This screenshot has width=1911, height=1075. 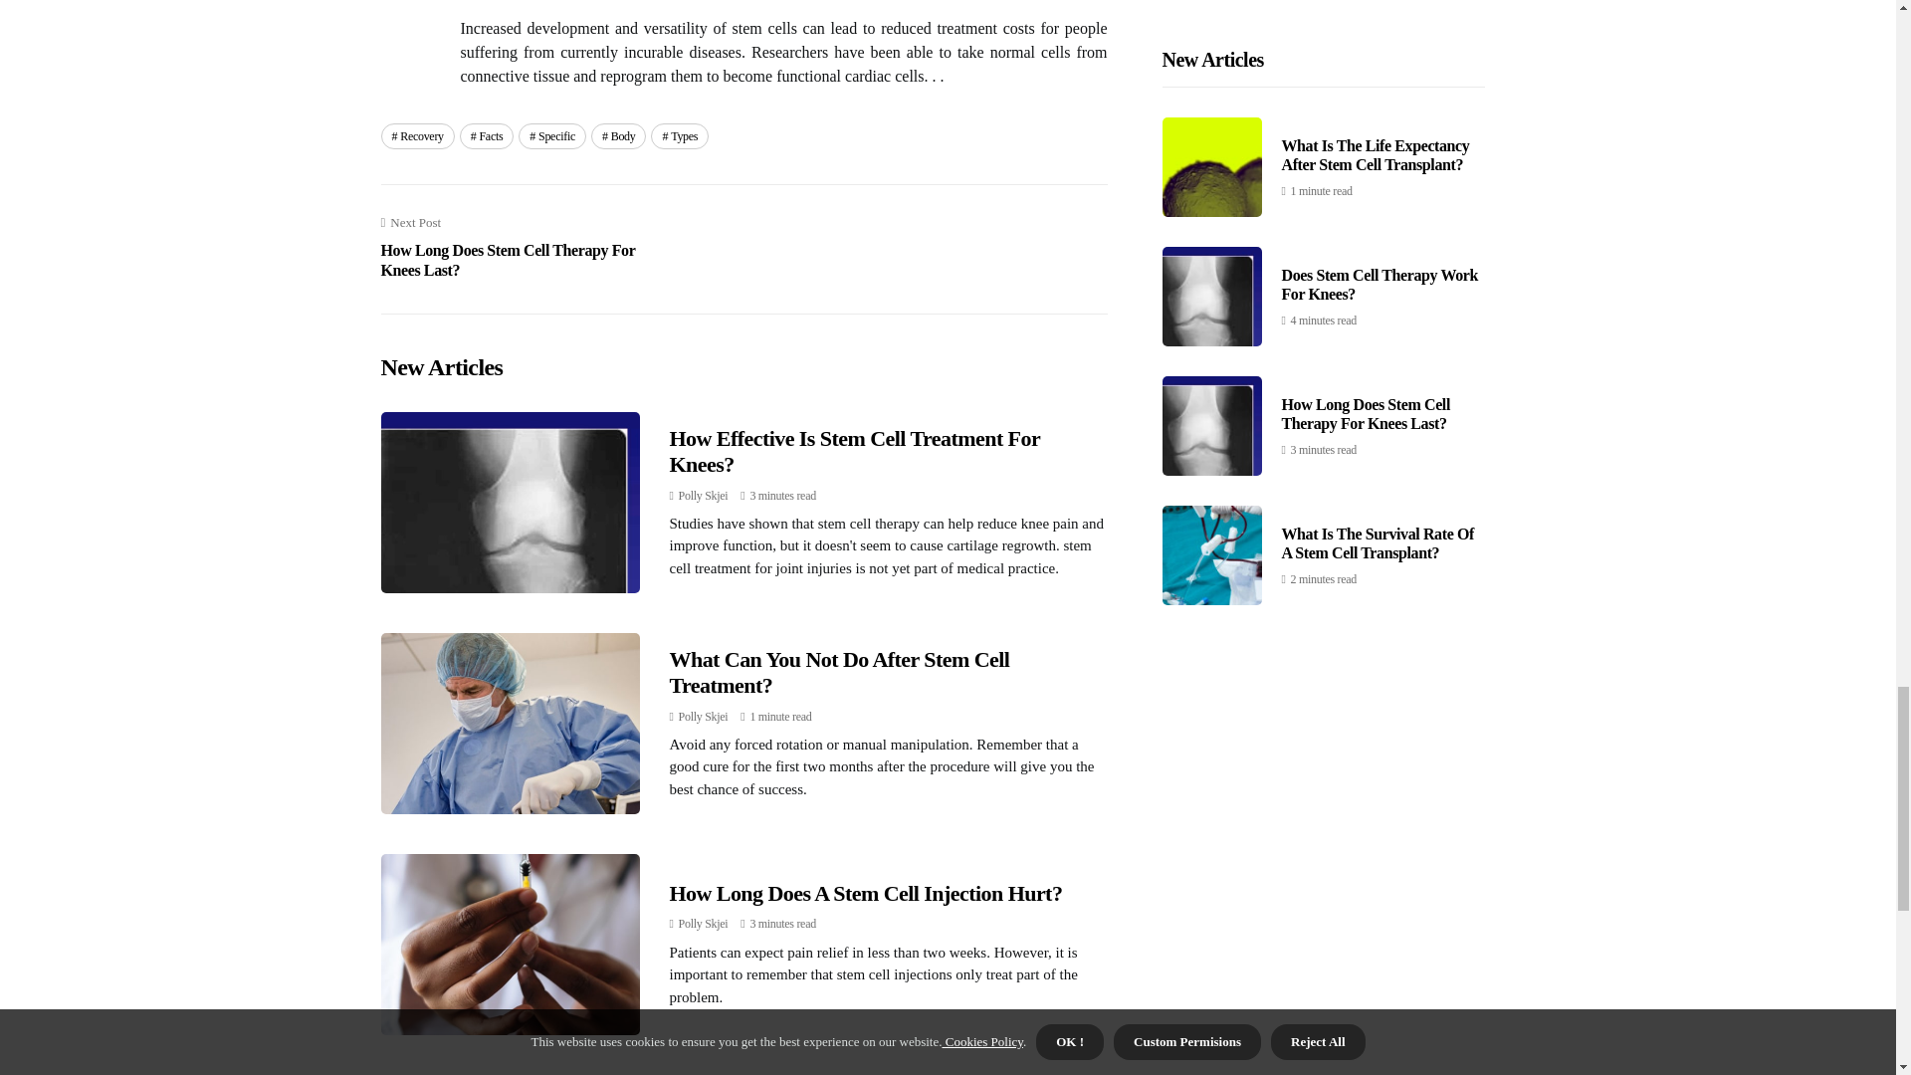 I want to click on Types, so click(x=703, y=924).